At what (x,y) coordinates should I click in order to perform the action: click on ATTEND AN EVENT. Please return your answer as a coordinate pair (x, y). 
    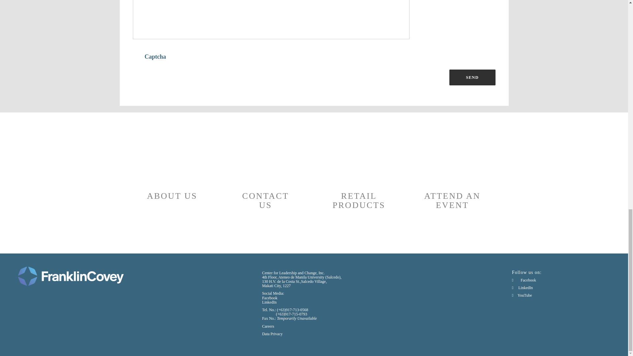
    Looking at the image, I should click on (452, 177).